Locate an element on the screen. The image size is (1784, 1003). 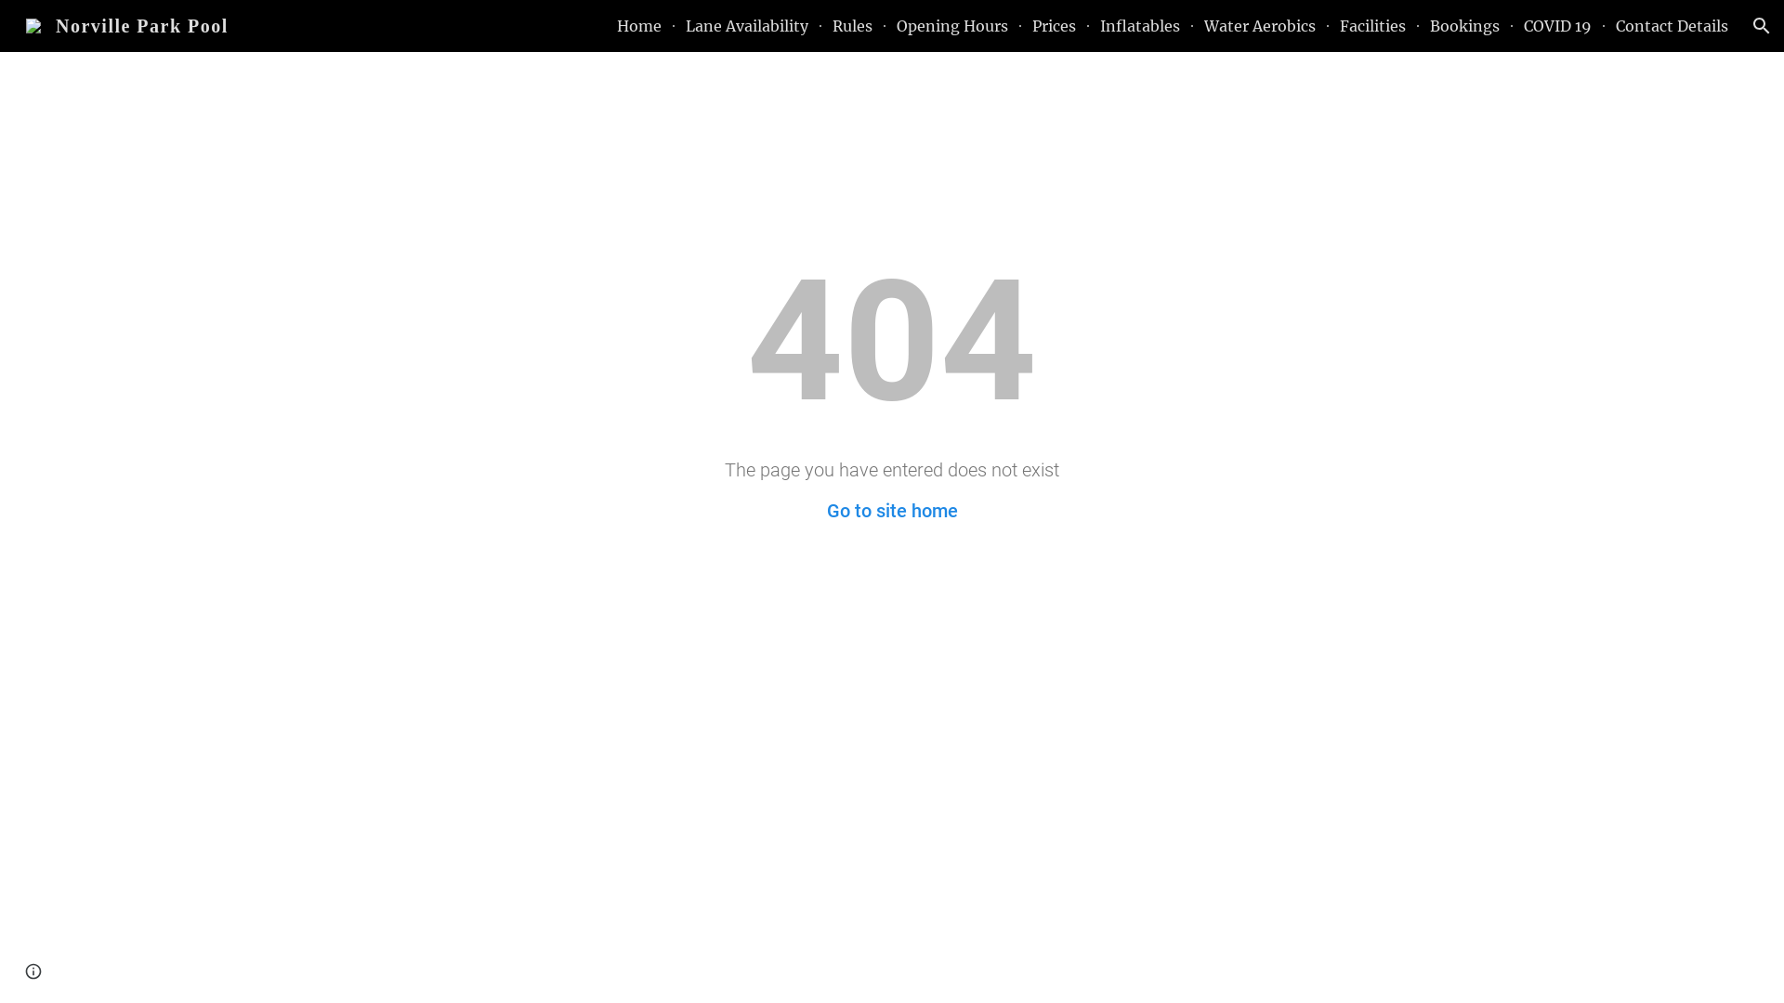
Rules is located at coordinates (853, 26).